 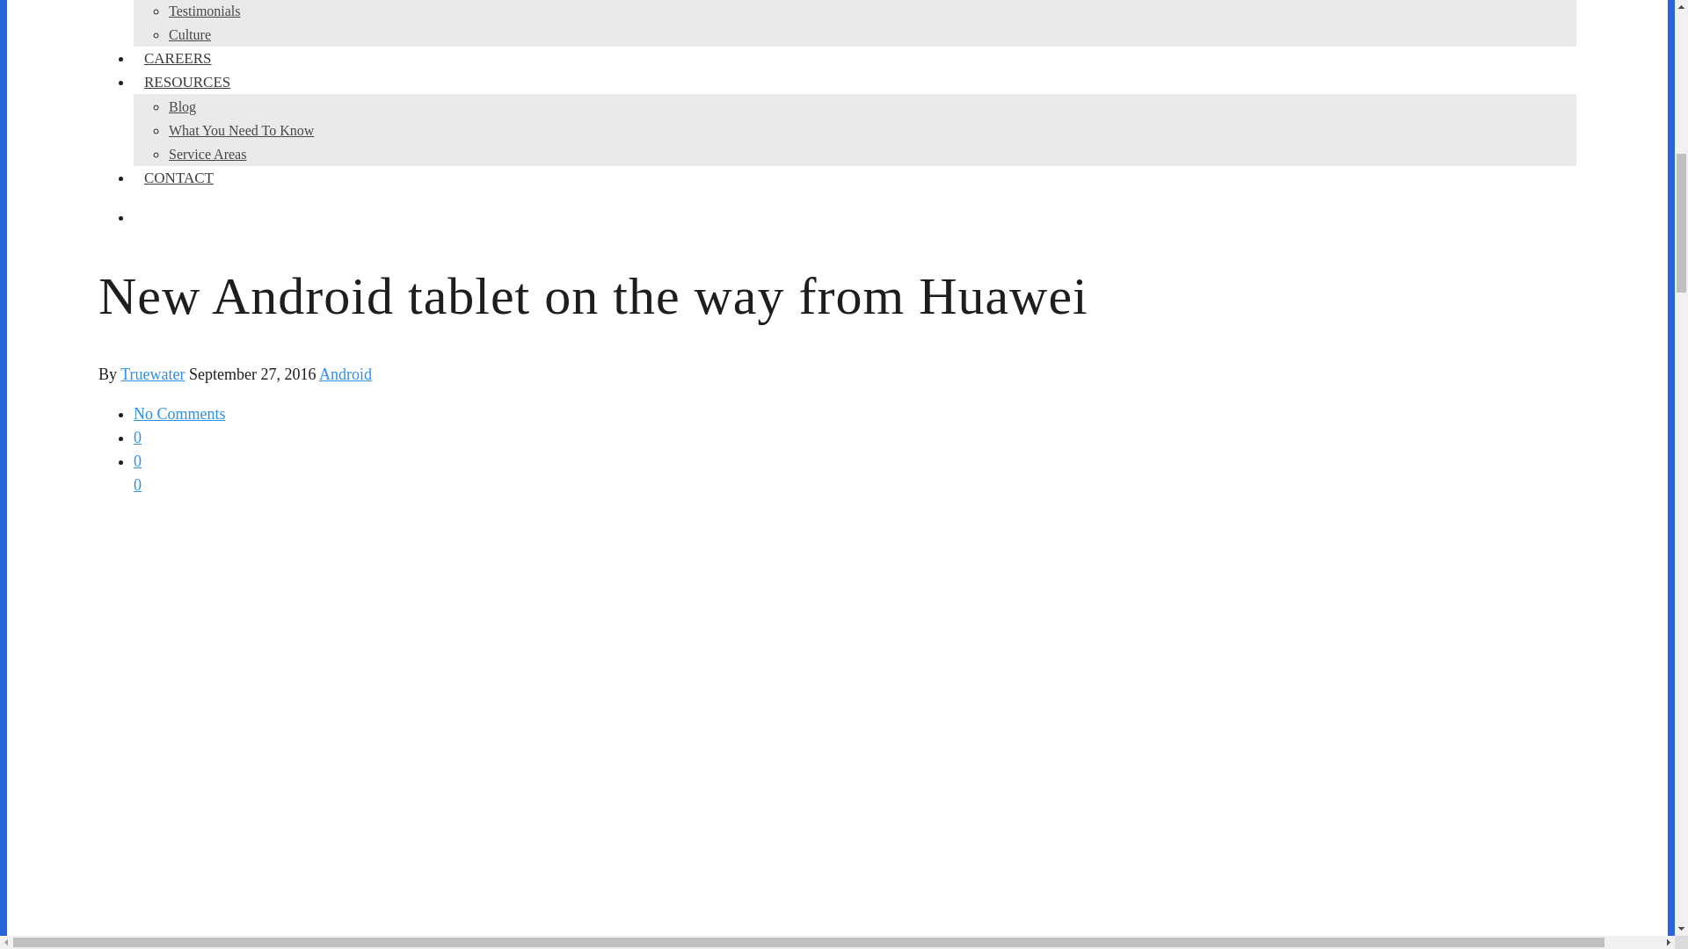 I want to click on Service Areas, so click(x=207, y=154).